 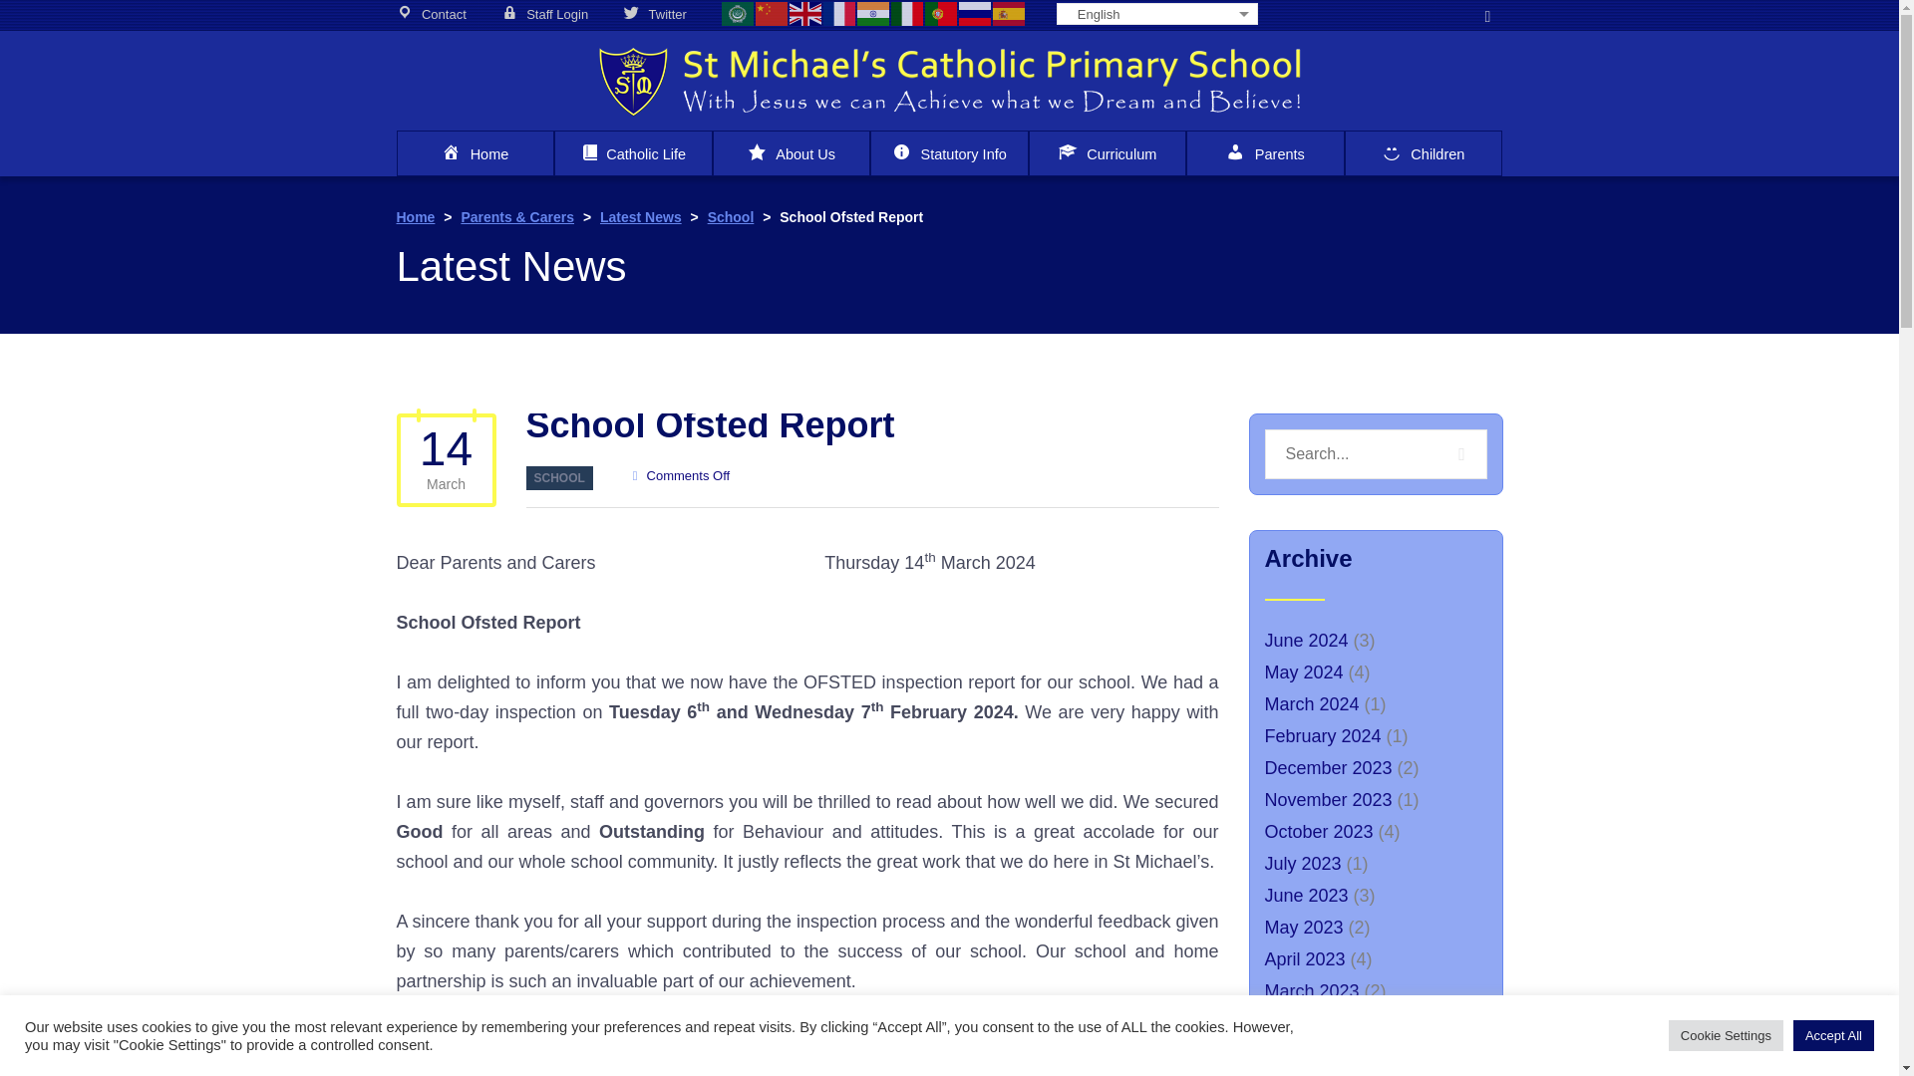 I want to click on Staff Login, so click(x=544, y=14).